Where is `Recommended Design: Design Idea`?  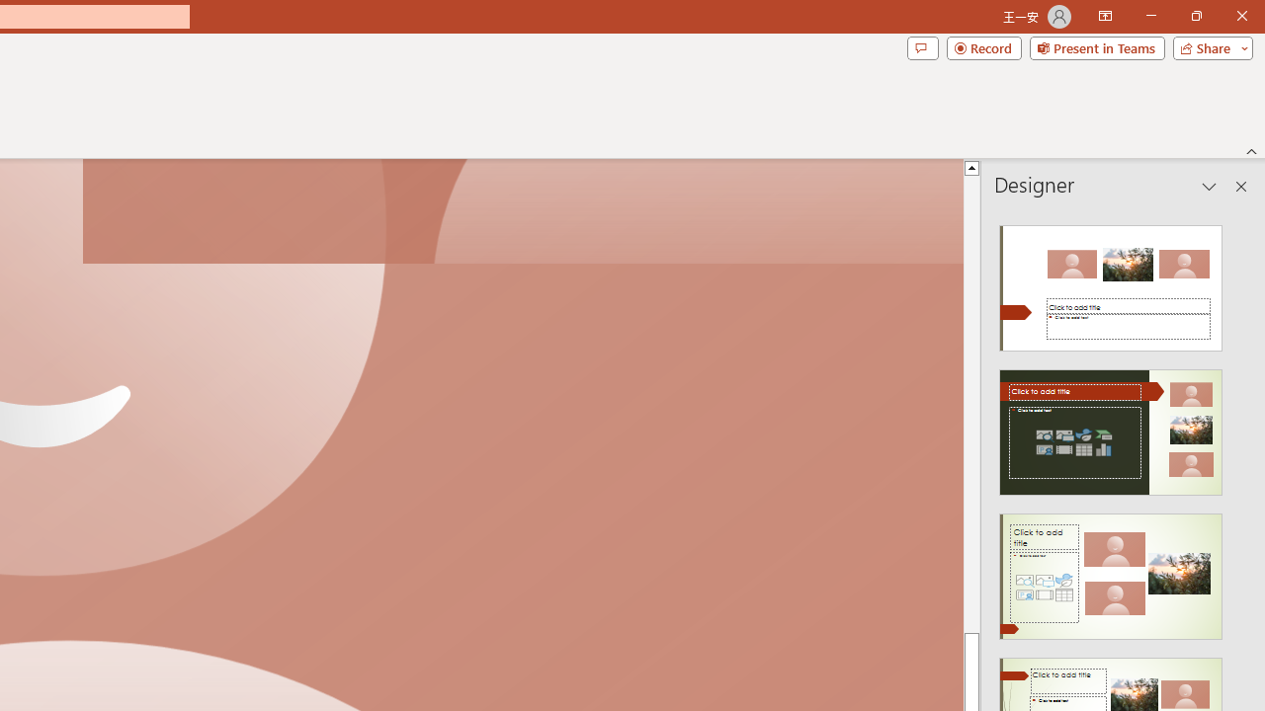
Recommended Design: Design Idea is located at coordinates (1111, 282).